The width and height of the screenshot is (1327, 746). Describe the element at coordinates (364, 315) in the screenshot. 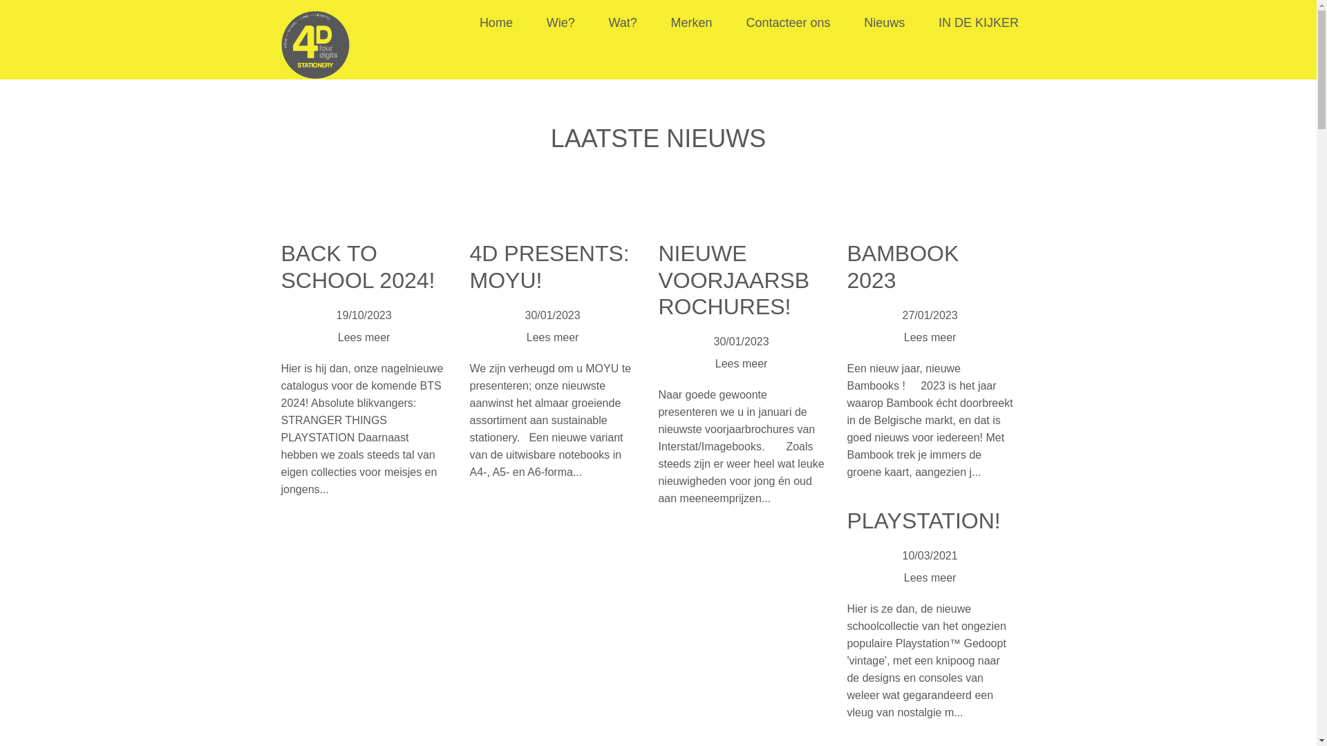

I see `19/10/2023` at that location.